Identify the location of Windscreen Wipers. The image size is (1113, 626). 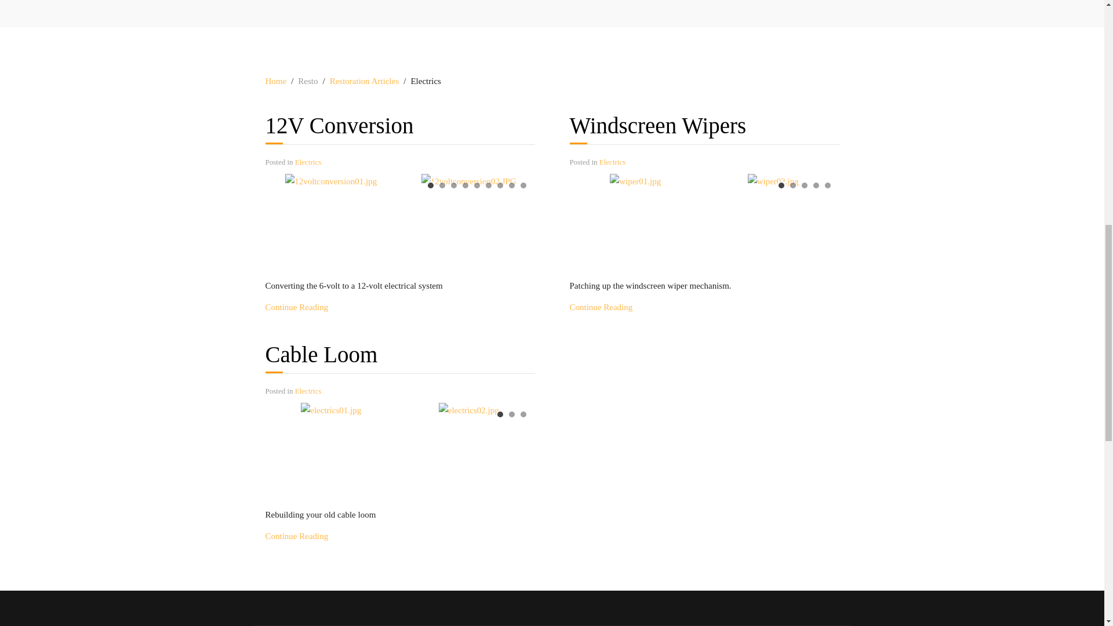
(601, 307).